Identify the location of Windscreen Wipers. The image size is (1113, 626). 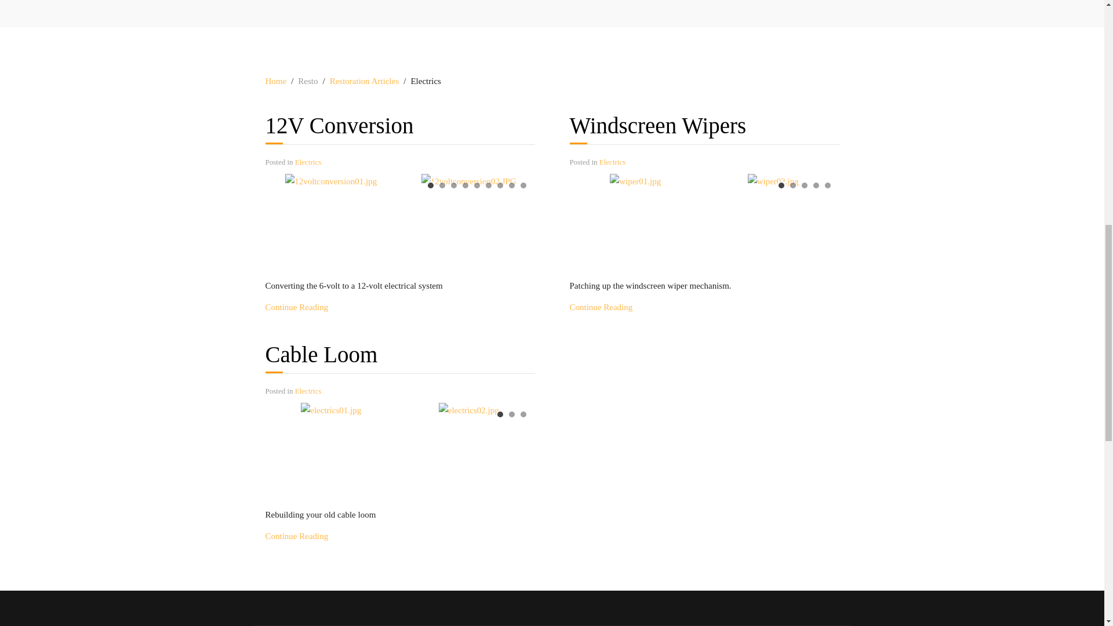
(601, 307).